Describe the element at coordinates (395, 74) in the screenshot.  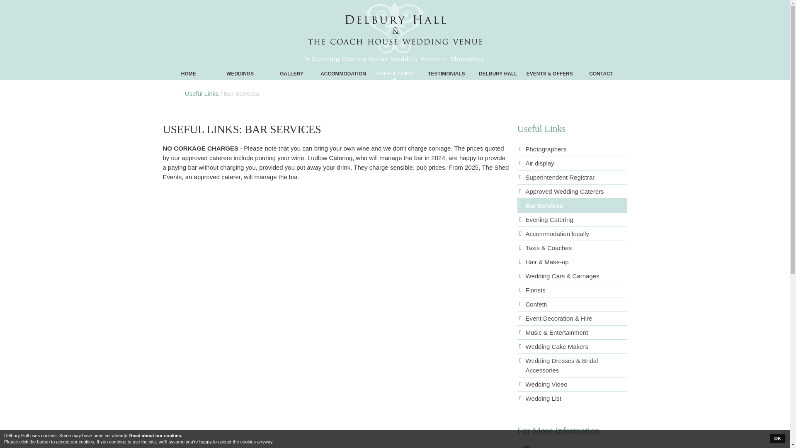
I see `USEFUL LINKS` at that location.